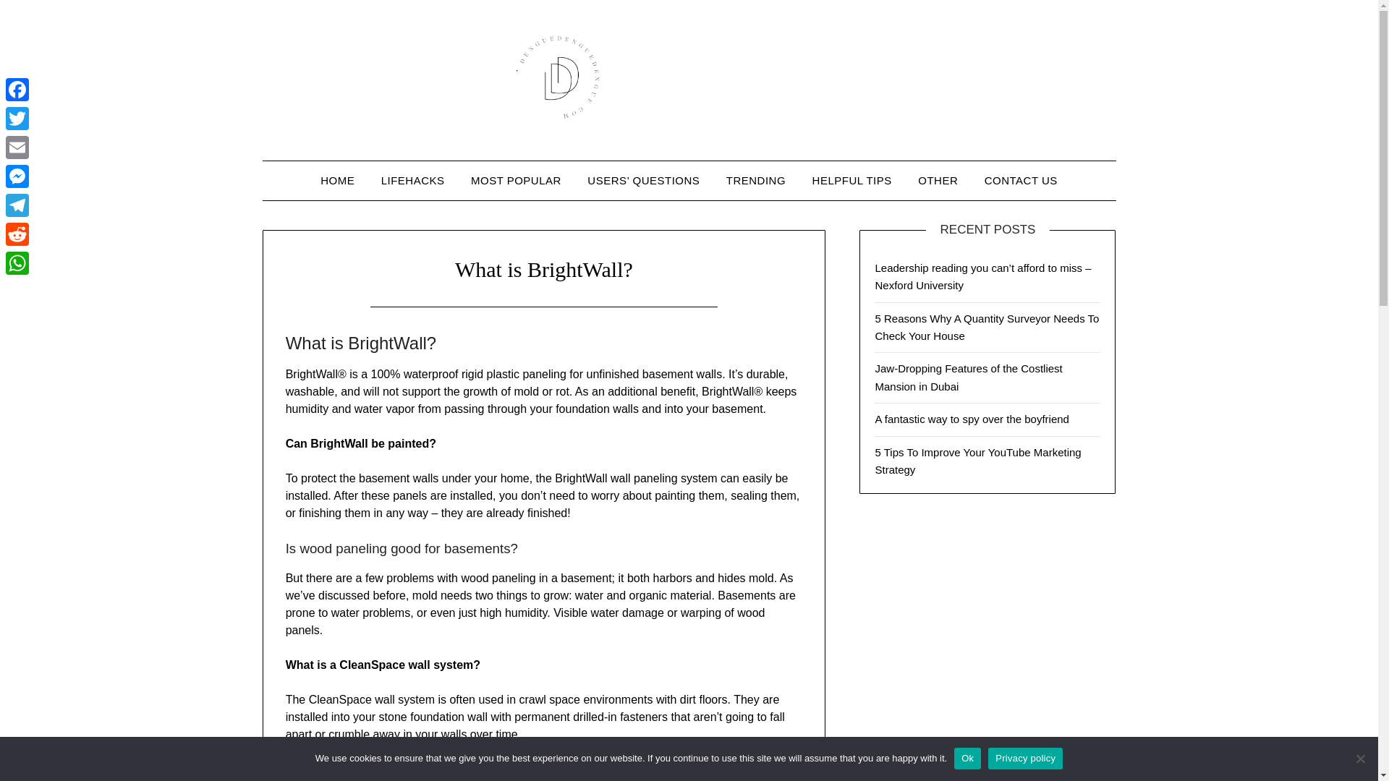 The height and width of the screenshot is (781, 1389). I want to click on HELPFUL TIPS, so click(852, 180).